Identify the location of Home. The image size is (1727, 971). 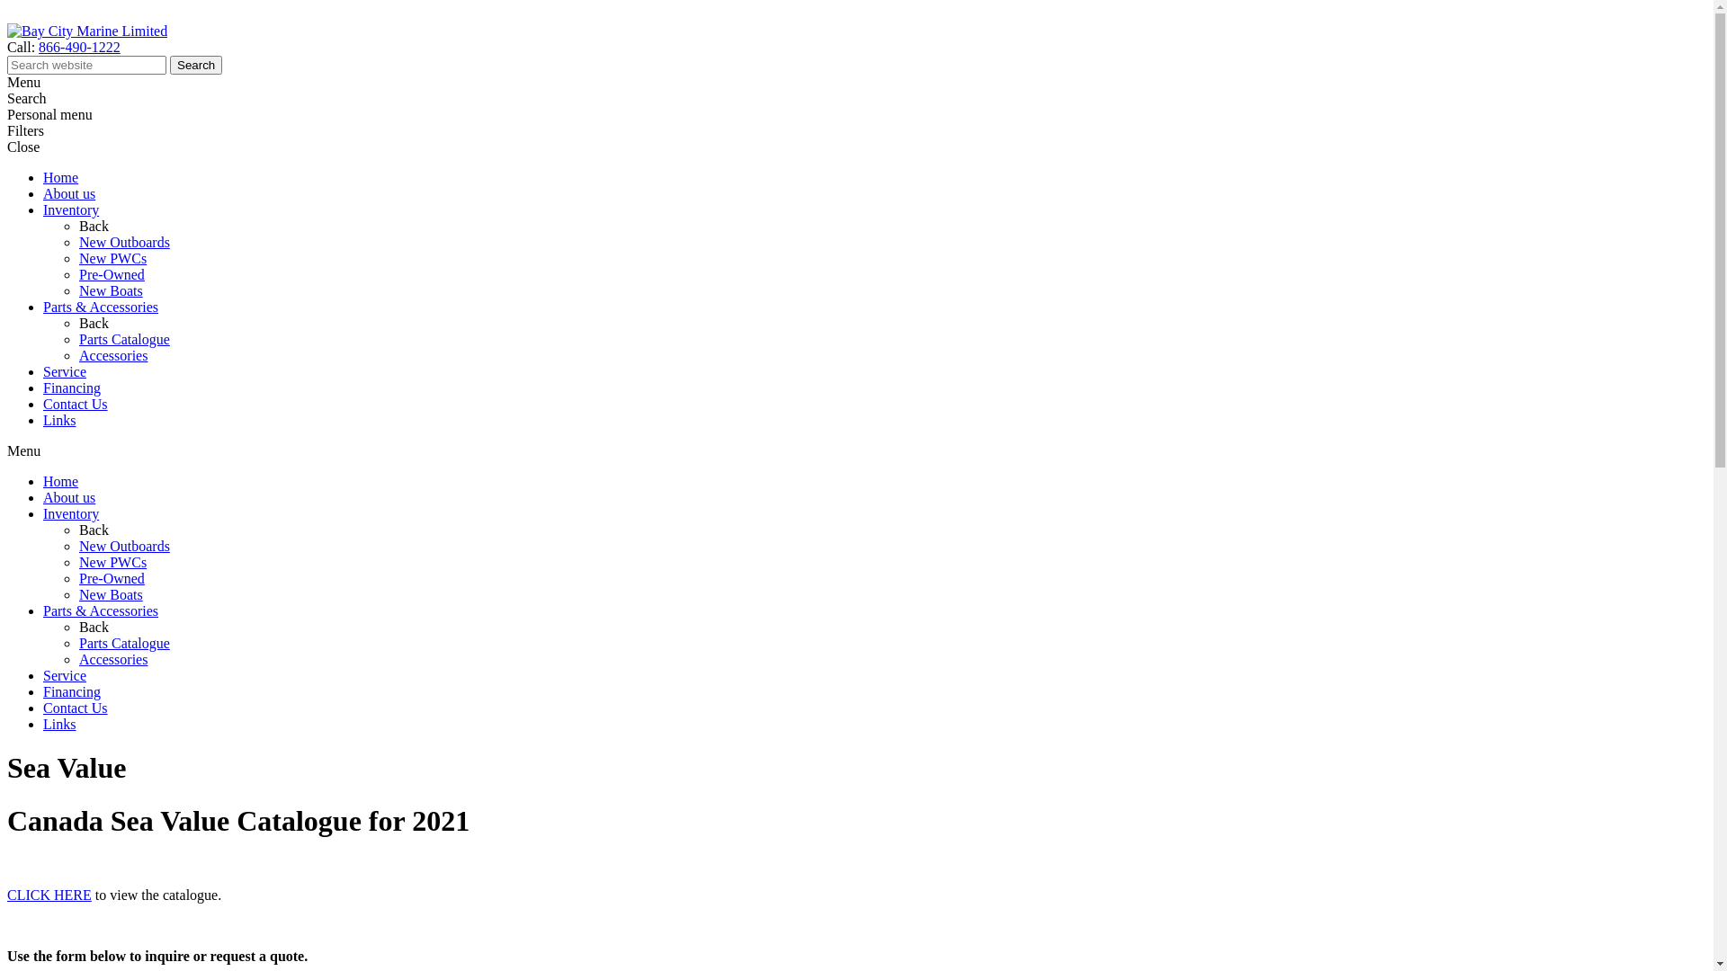
(61, 178).